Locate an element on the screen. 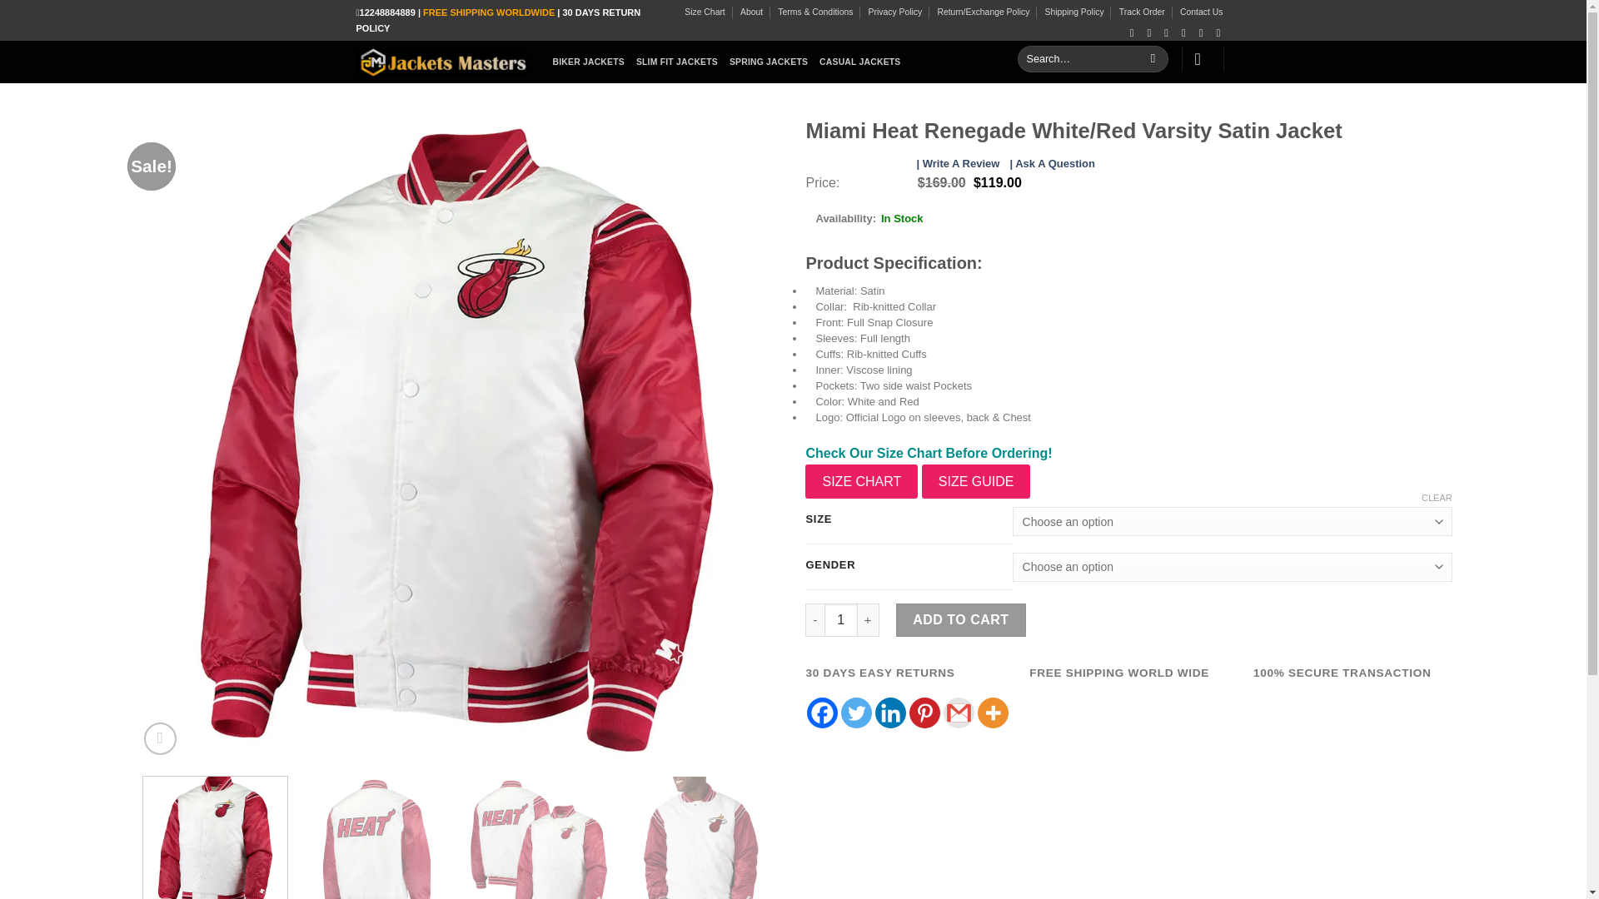 Image resolution: width=1599 pixels, height=899 pixels. SPRING JACKETS is located at coordinates (768, 62).